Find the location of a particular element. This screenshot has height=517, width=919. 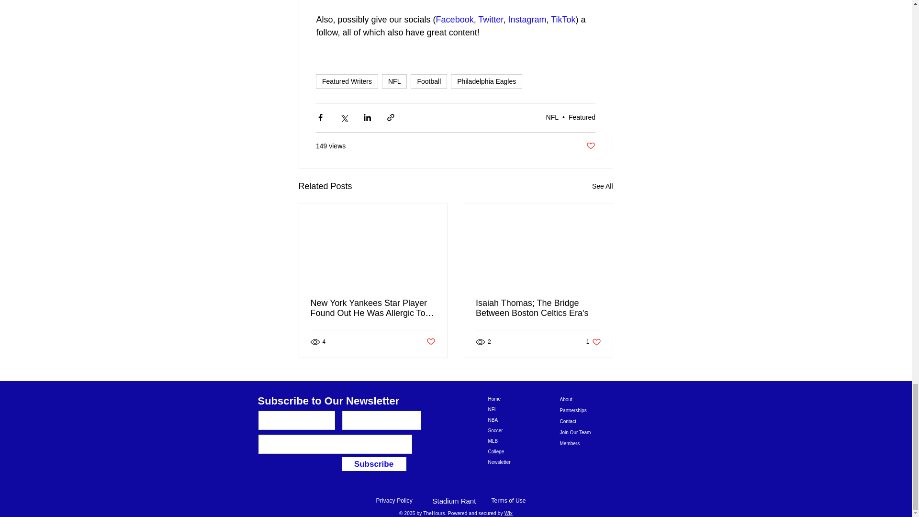

Featured Writers is located at coordinates (347, 81).